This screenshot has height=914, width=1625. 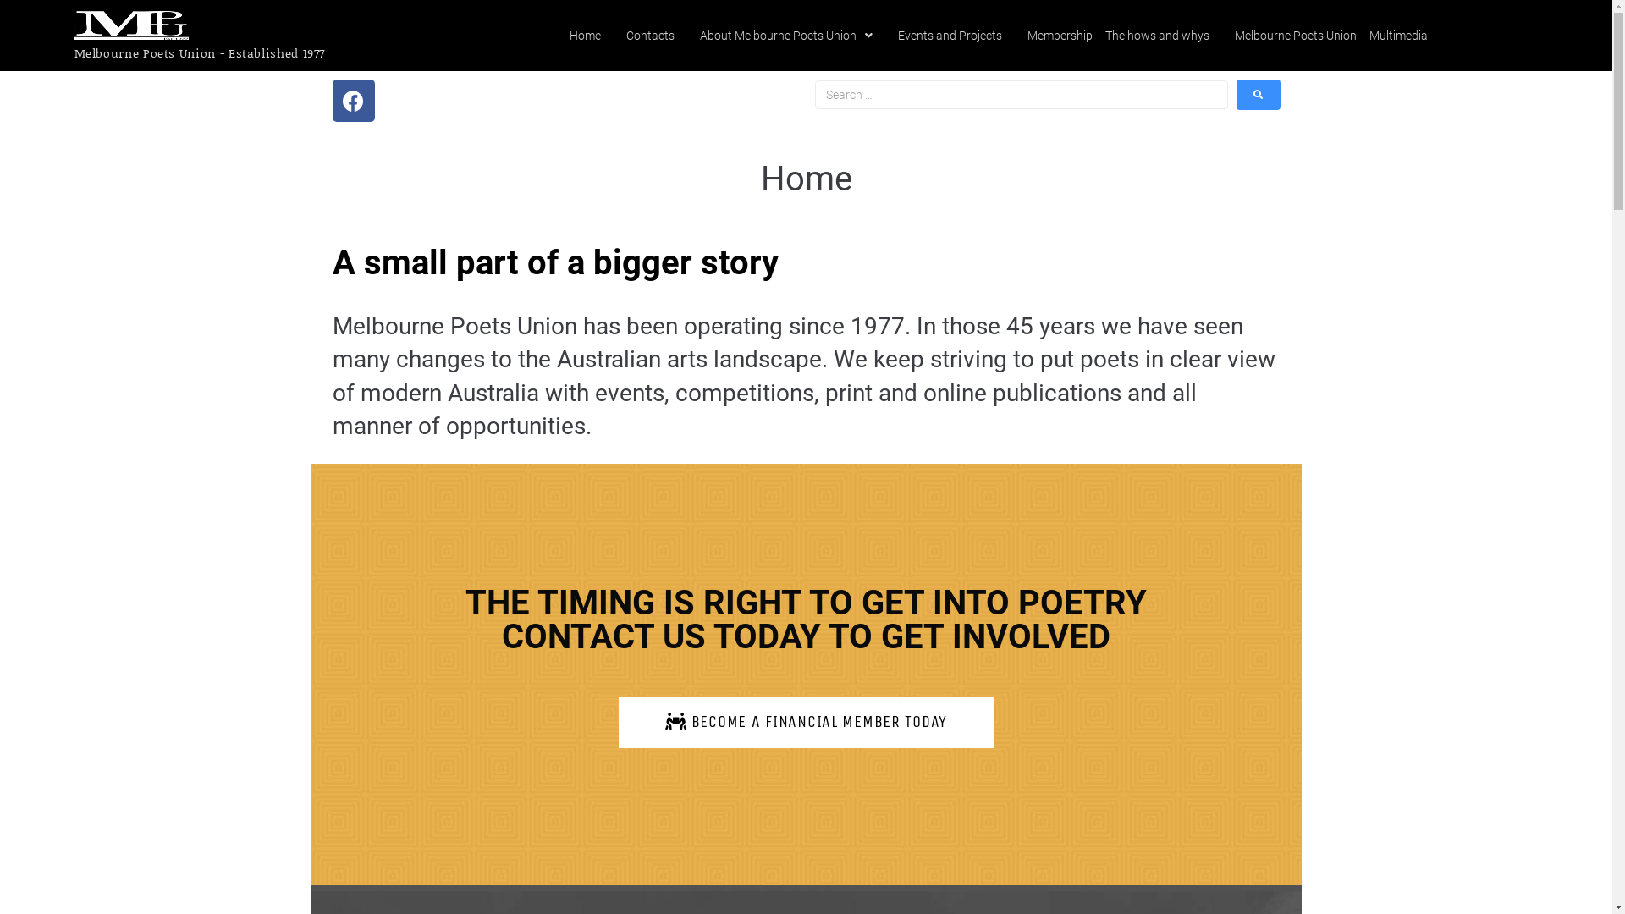 I want to click on About Melbourne Poets Union, so click(x=786, y=36).